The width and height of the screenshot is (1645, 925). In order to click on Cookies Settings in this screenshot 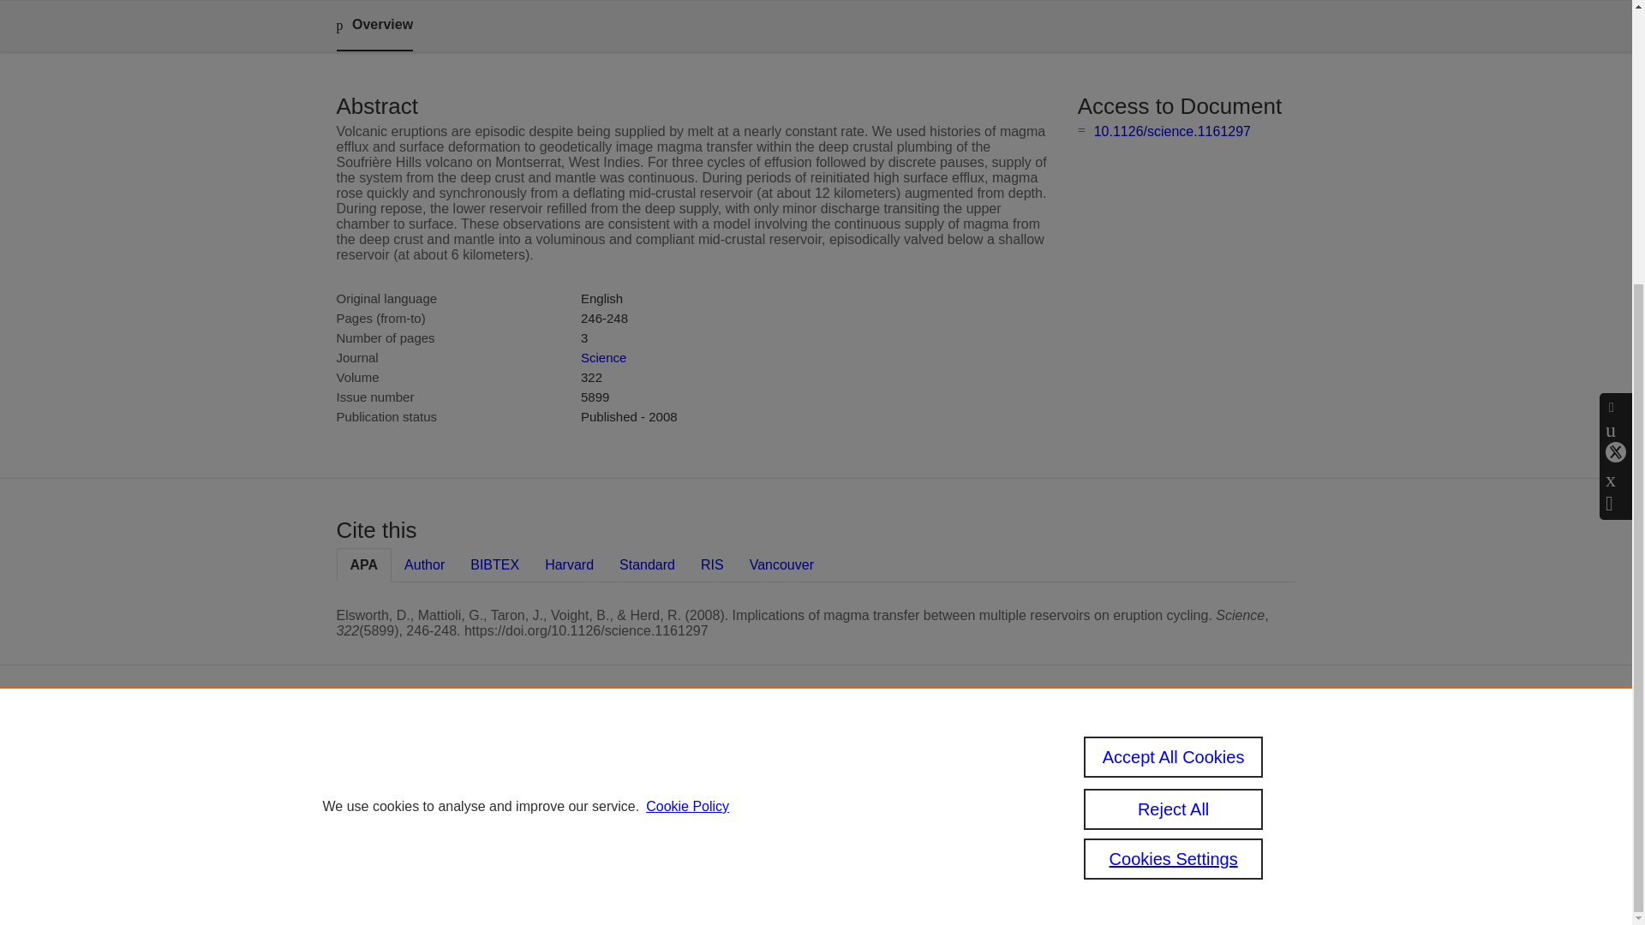, I will do `click(668, 858)`.